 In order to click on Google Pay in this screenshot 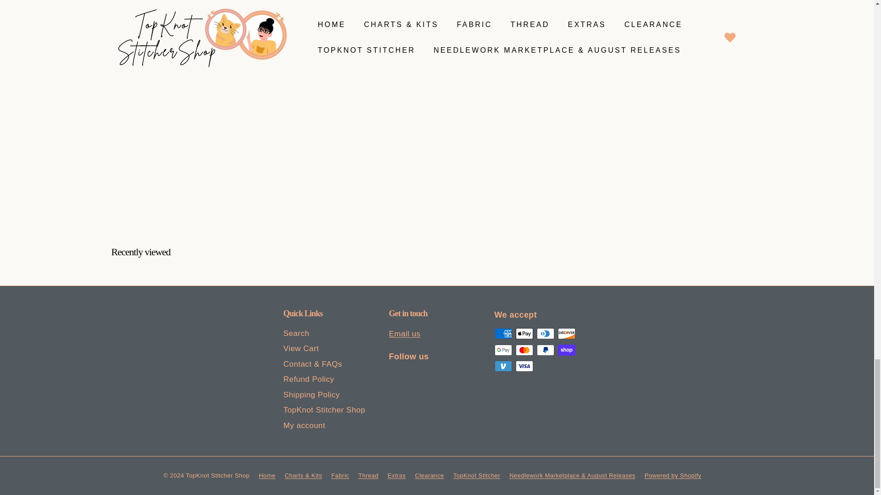, I will do `click(503, 350)`.